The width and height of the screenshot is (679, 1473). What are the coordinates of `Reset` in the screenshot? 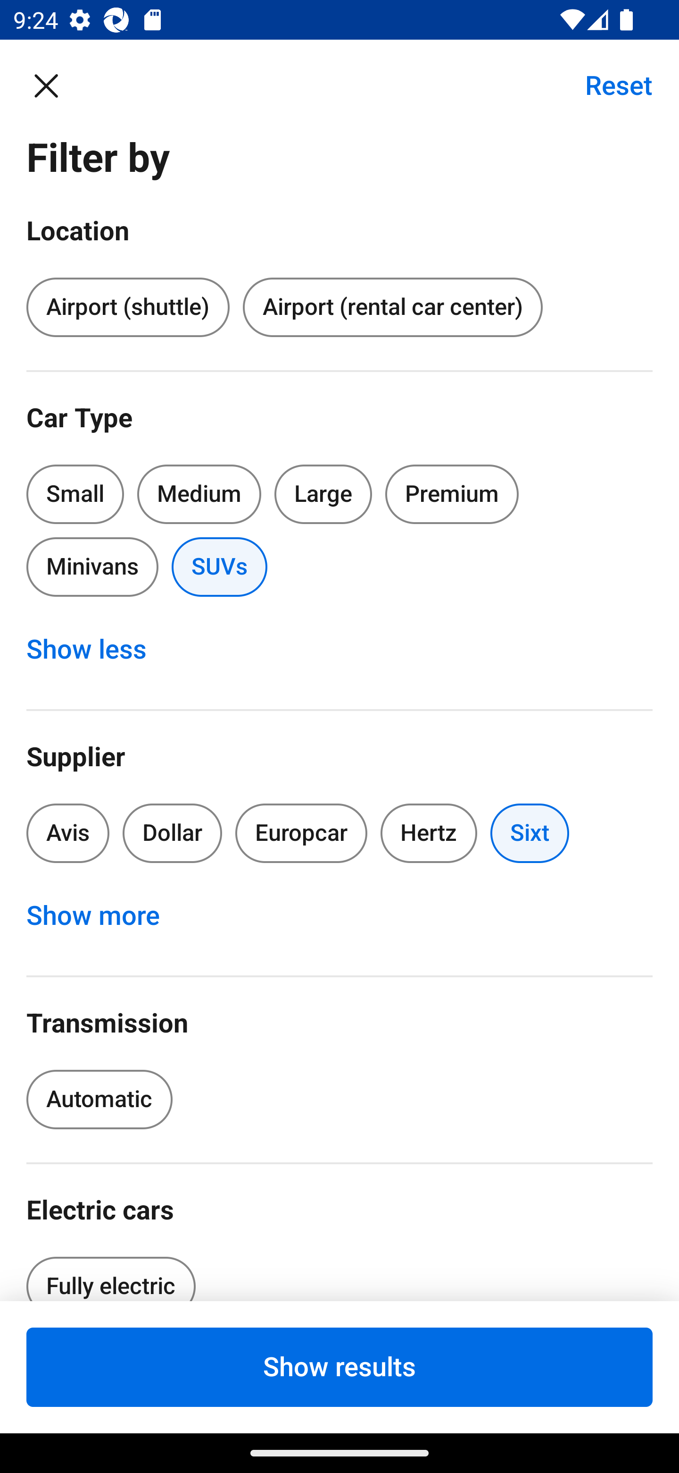 It's located at (609, 85).